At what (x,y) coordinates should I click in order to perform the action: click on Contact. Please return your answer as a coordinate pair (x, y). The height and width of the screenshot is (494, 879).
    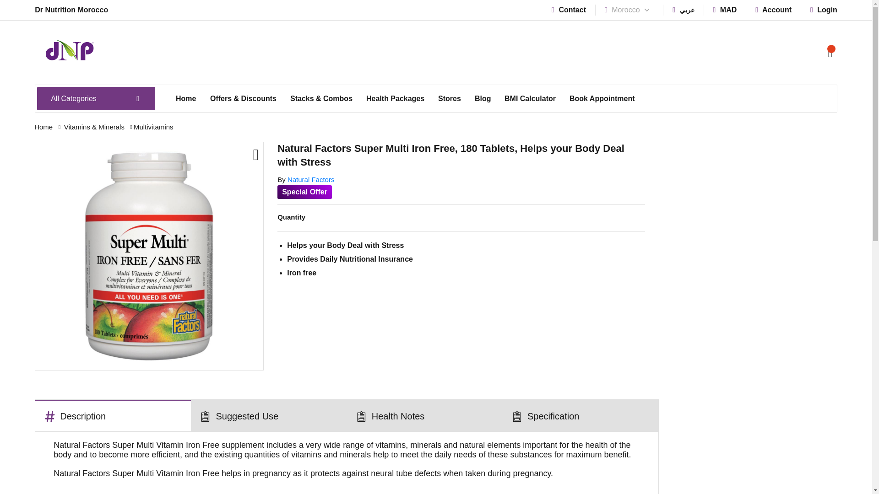
    Looking at the image, I should click on (569, 10).